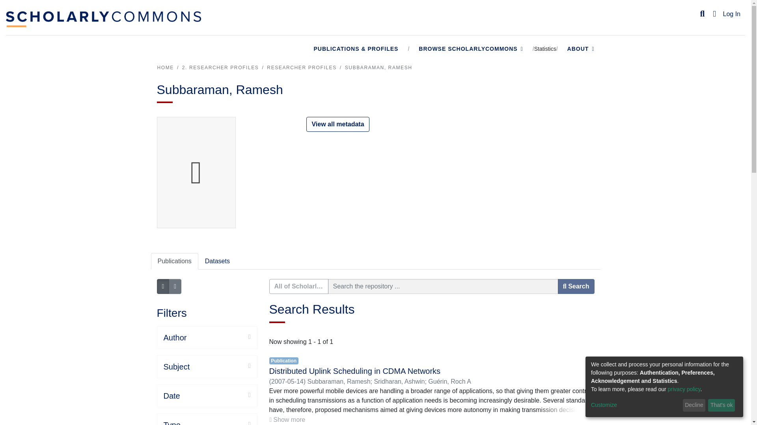  I want to click on ABOUT, so click(581, 49).